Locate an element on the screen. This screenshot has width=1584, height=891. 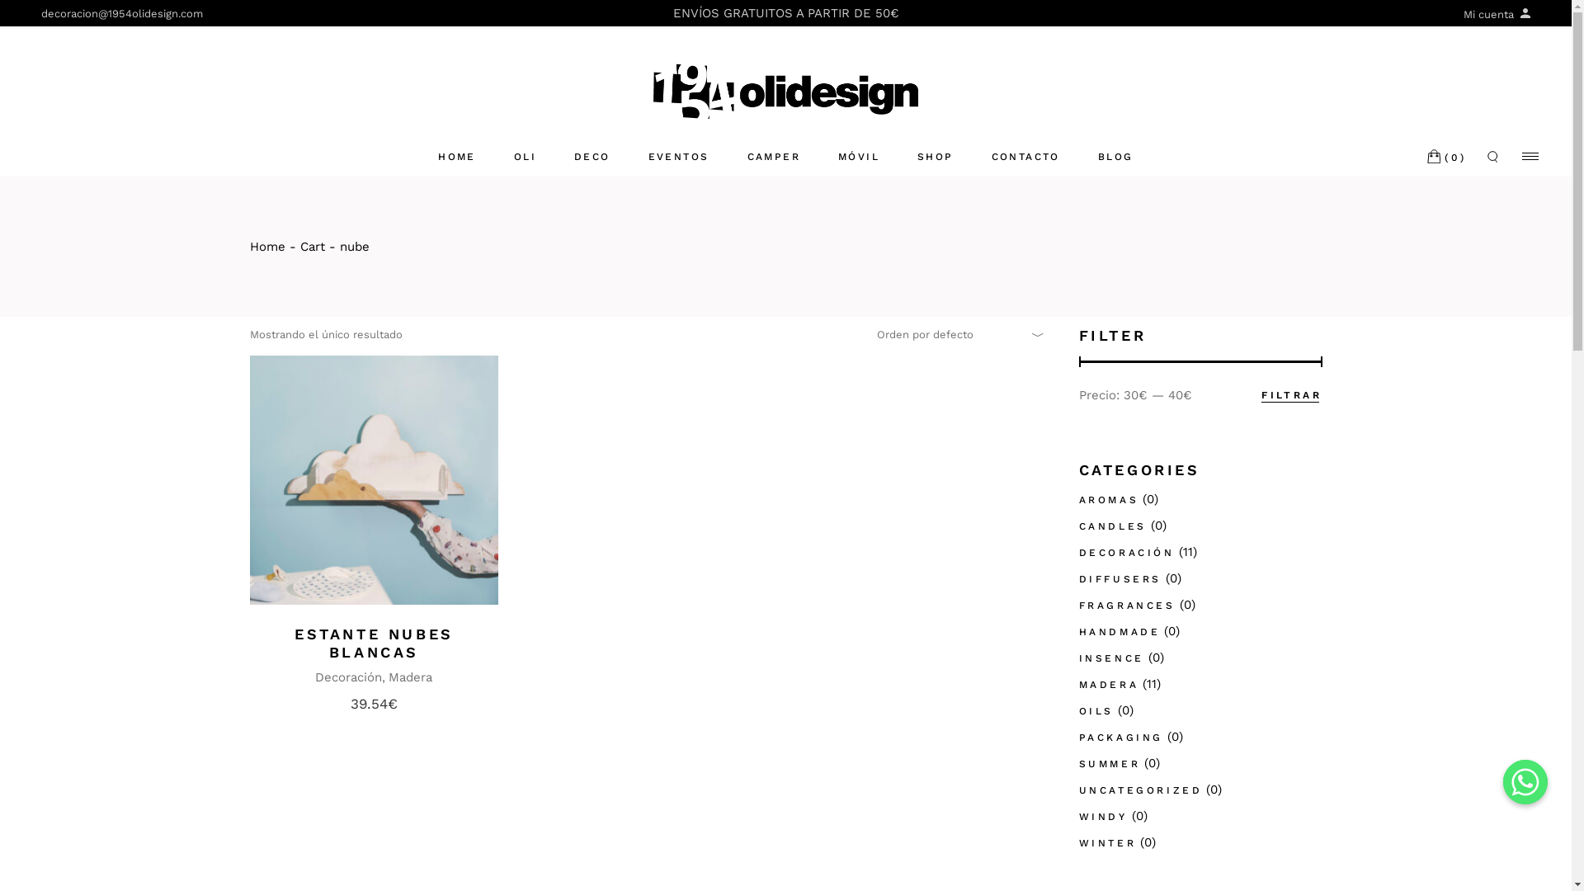
HANDMADE is located at coordinates (1120, 632).